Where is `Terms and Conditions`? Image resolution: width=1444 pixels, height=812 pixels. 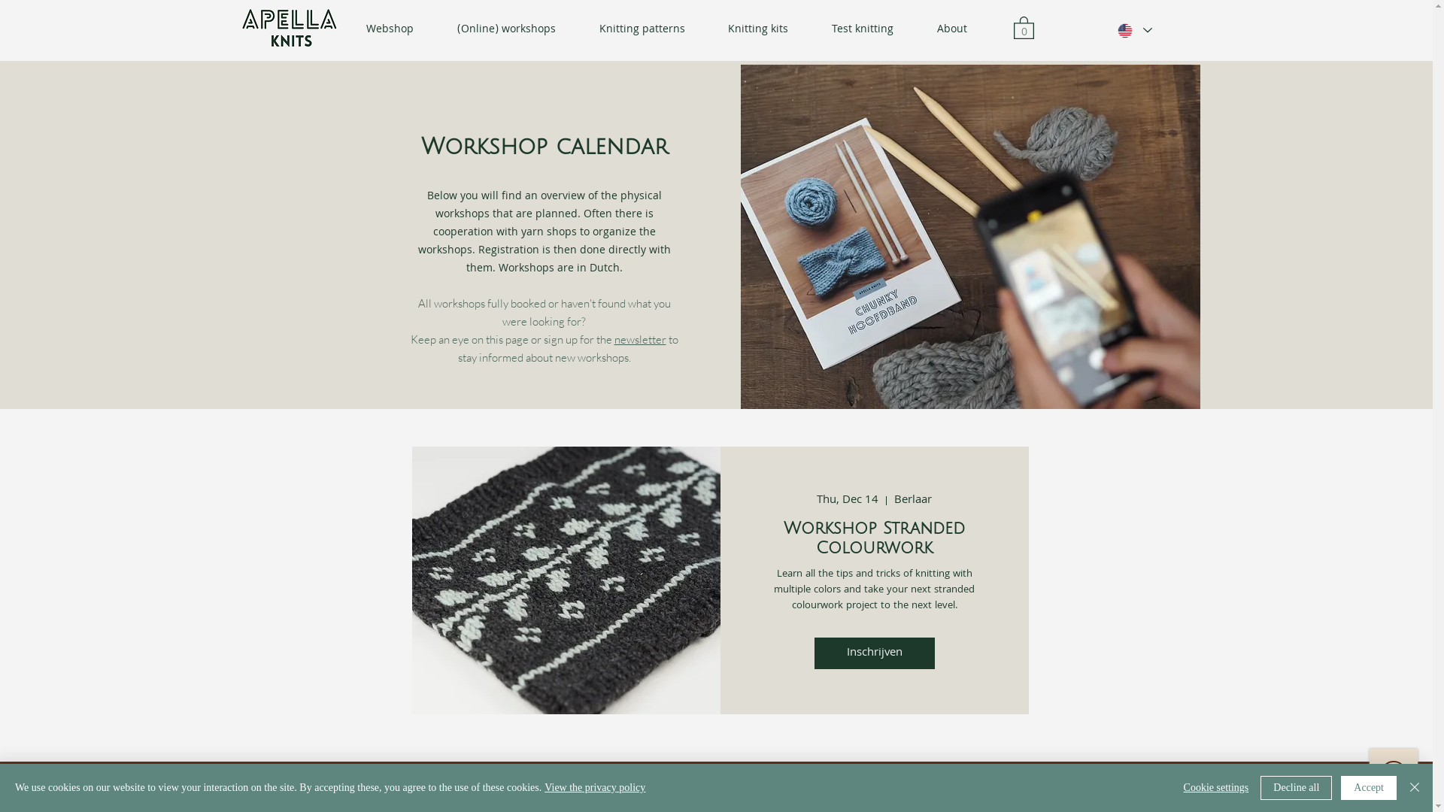
Terms and Conditions is located at coordinates (577, 786).